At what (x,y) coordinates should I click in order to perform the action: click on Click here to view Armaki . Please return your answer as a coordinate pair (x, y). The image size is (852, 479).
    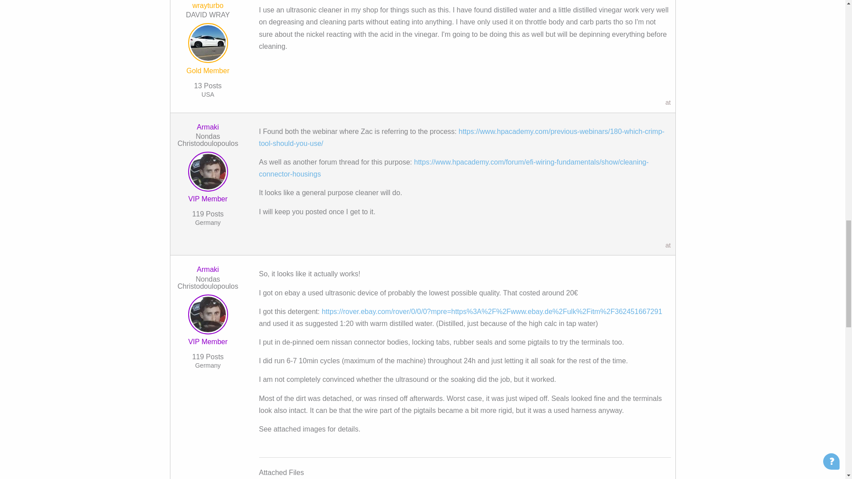
    Looking at the image, I should click on (208, 173).